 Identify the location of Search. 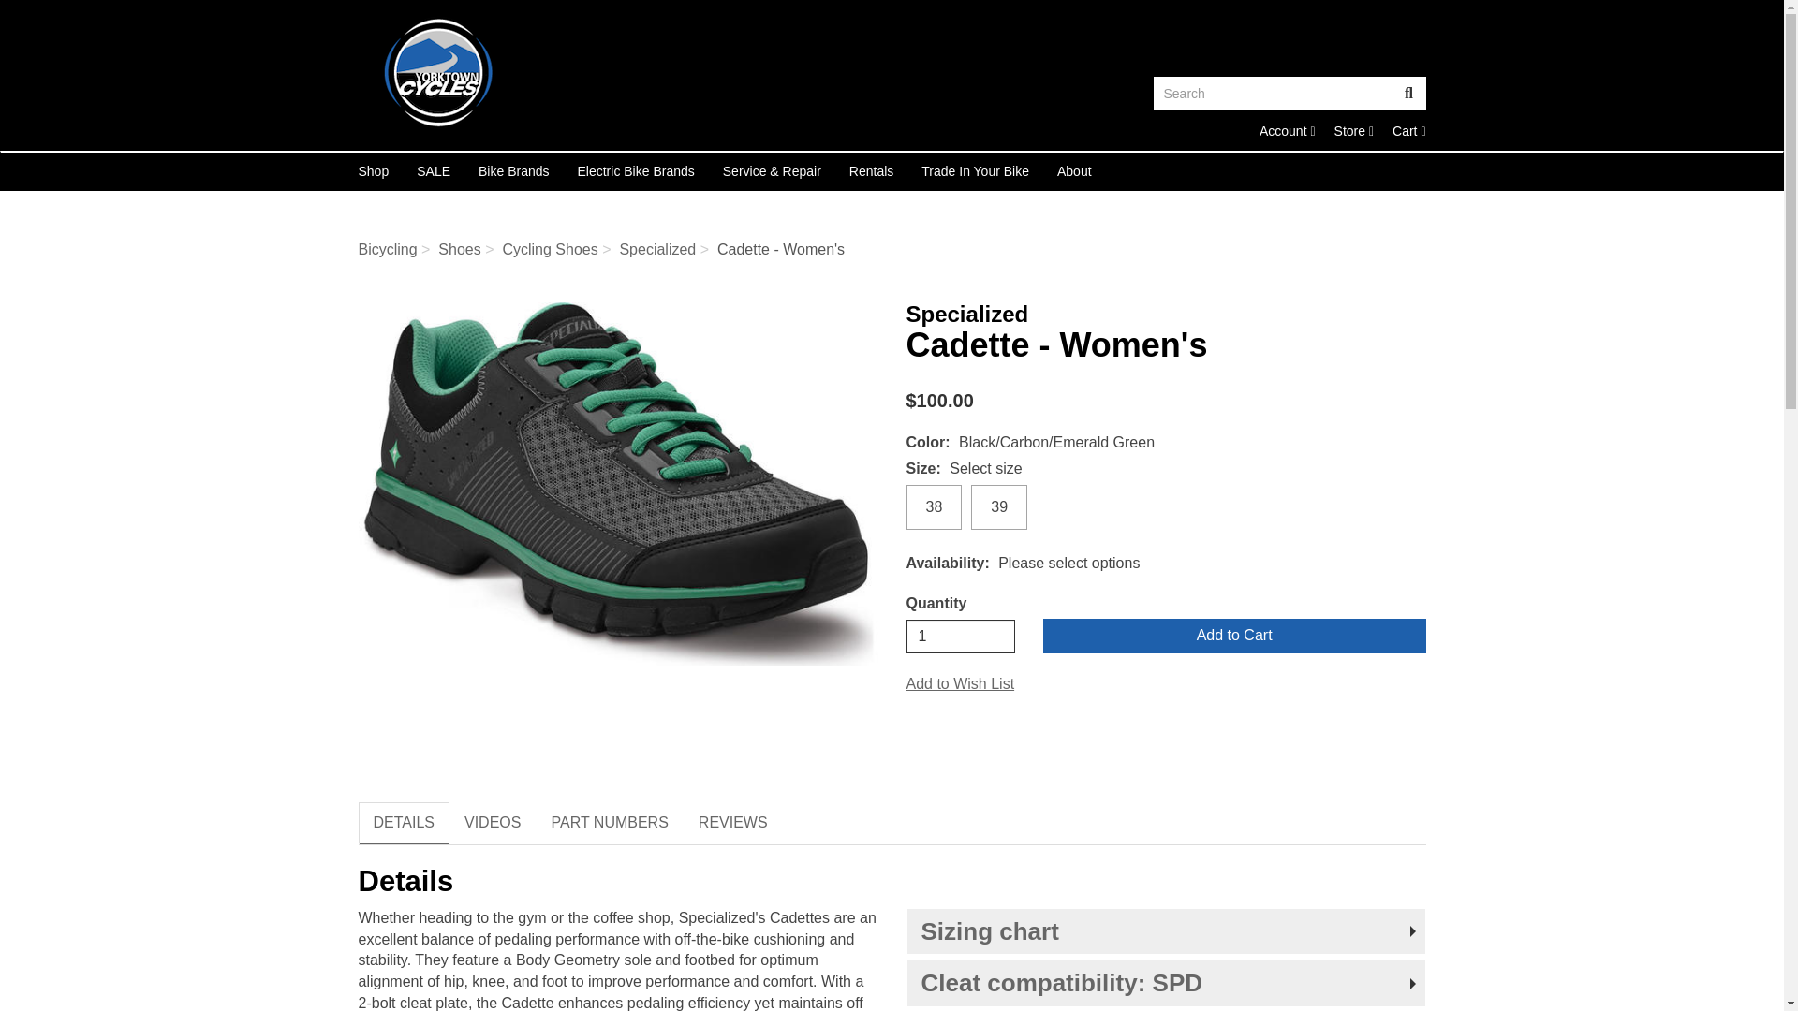
(1408, 94).